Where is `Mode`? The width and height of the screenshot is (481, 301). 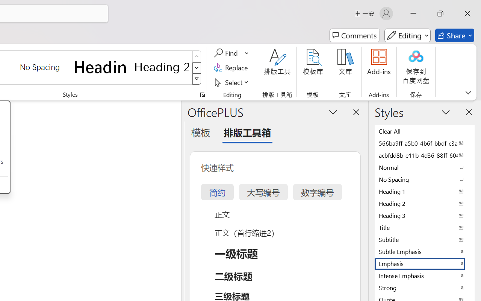
Mode is located at coordinates (407, 35).